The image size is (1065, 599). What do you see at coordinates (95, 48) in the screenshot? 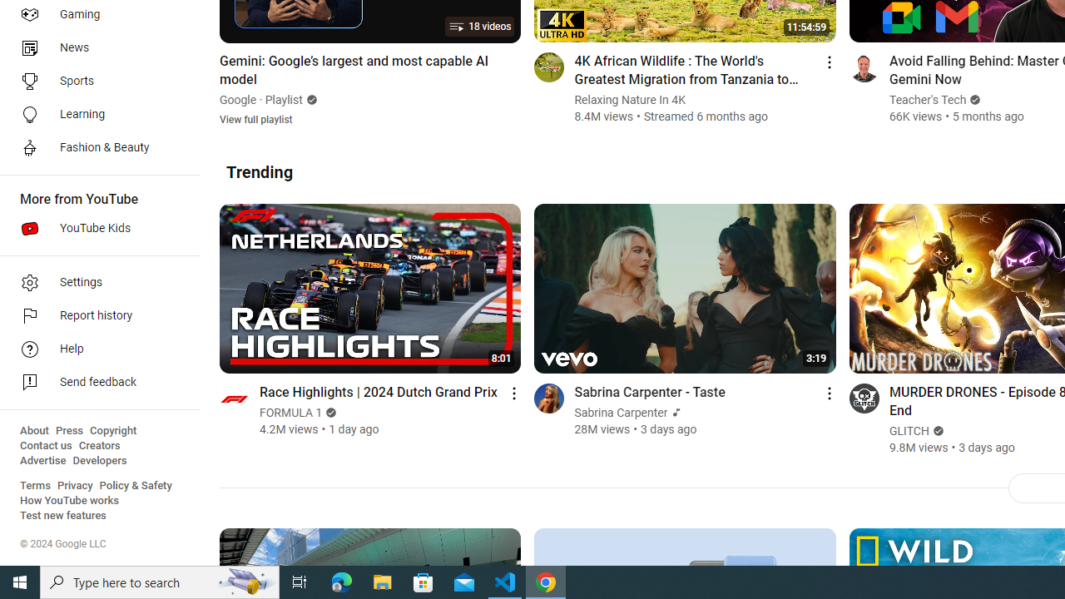
I see `News` at bounding box center [95, 48].